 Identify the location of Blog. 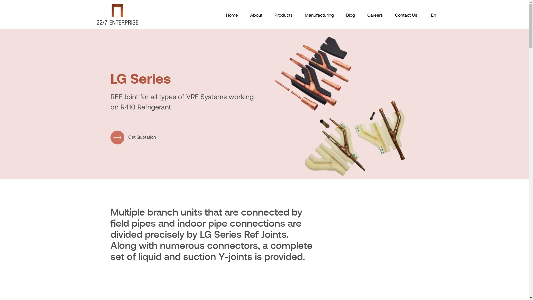
(350, 15).